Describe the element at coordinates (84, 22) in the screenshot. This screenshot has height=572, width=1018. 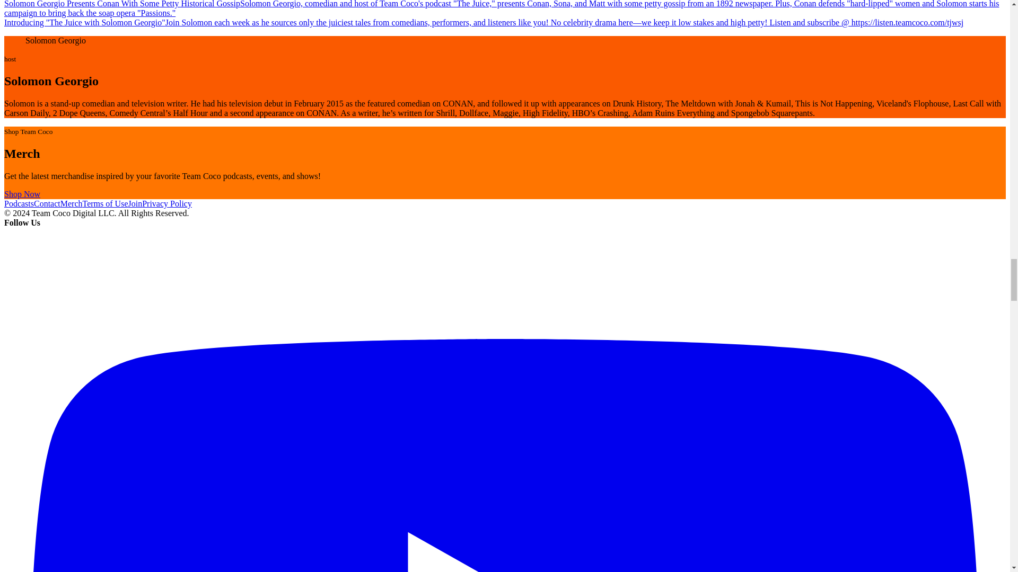
I see `Introducing "The Juice with Solomon Georgio"` at that location.